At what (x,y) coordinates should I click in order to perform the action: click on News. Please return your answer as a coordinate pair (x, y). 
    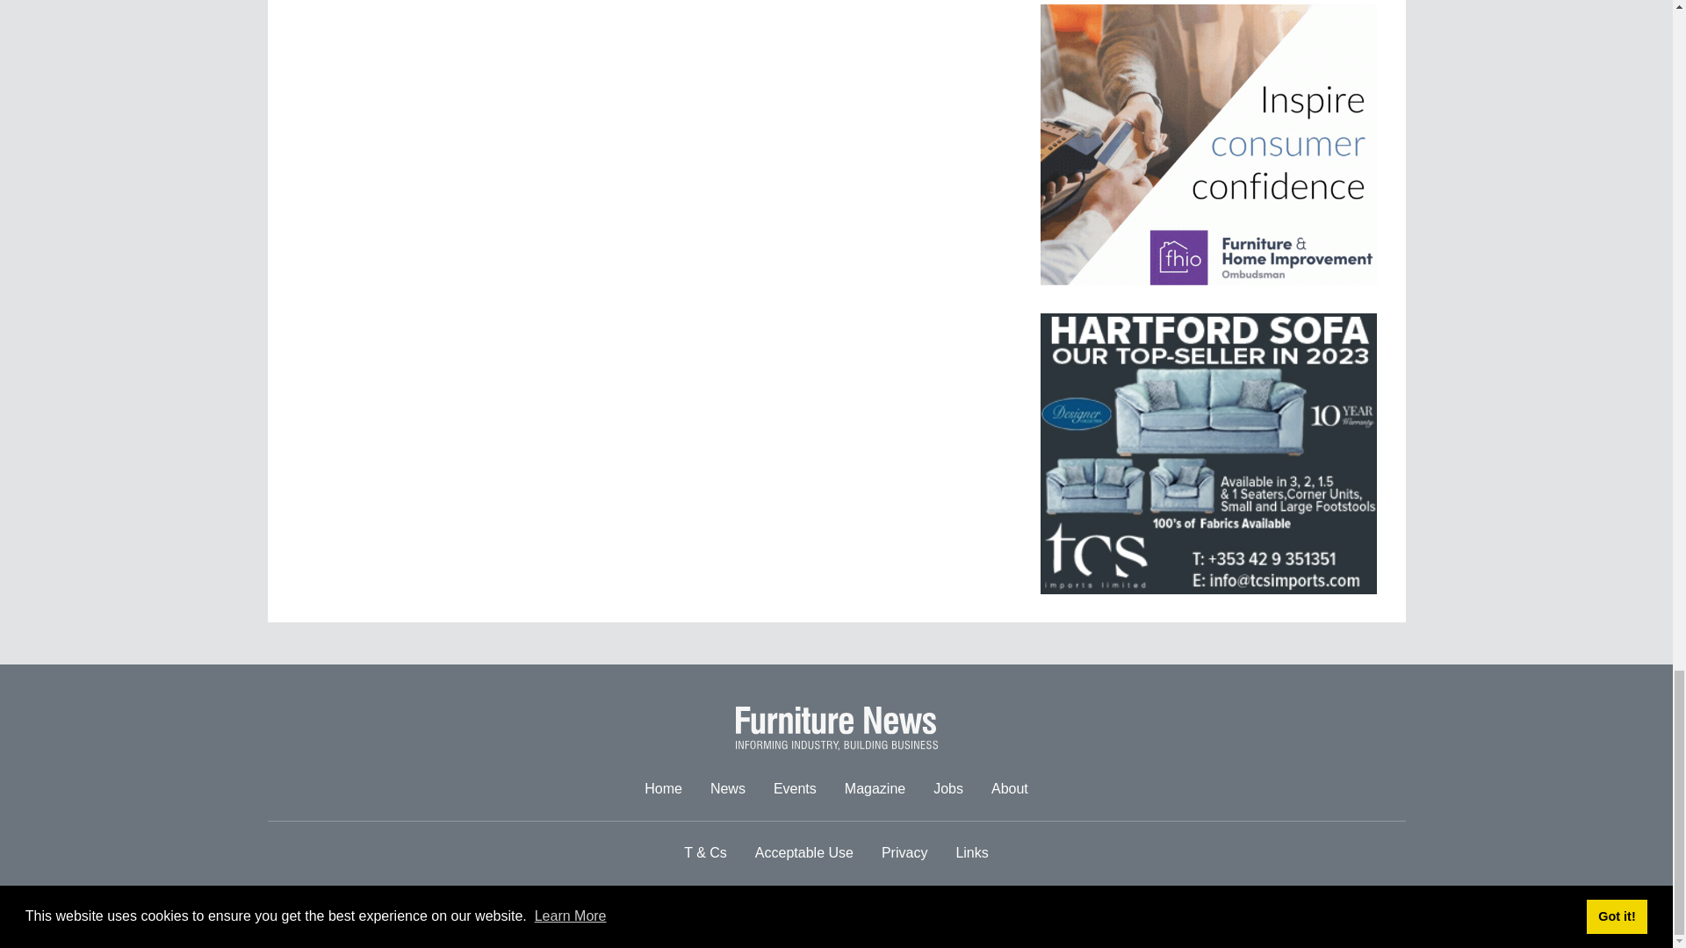
    Looking at the image, I should click on (727, 789).